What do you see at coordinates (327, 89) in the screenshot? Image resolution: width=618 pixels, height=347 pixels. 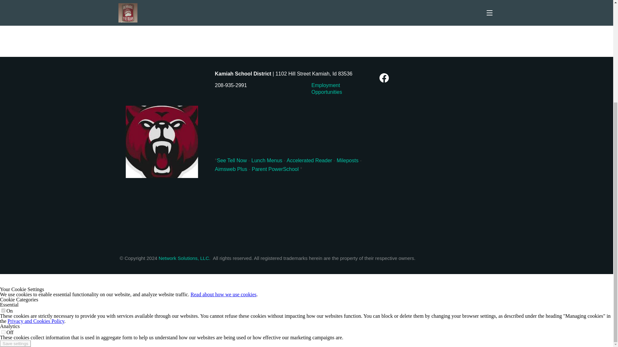 I see `Employment Opportunities` at bounding box center [327, 89].